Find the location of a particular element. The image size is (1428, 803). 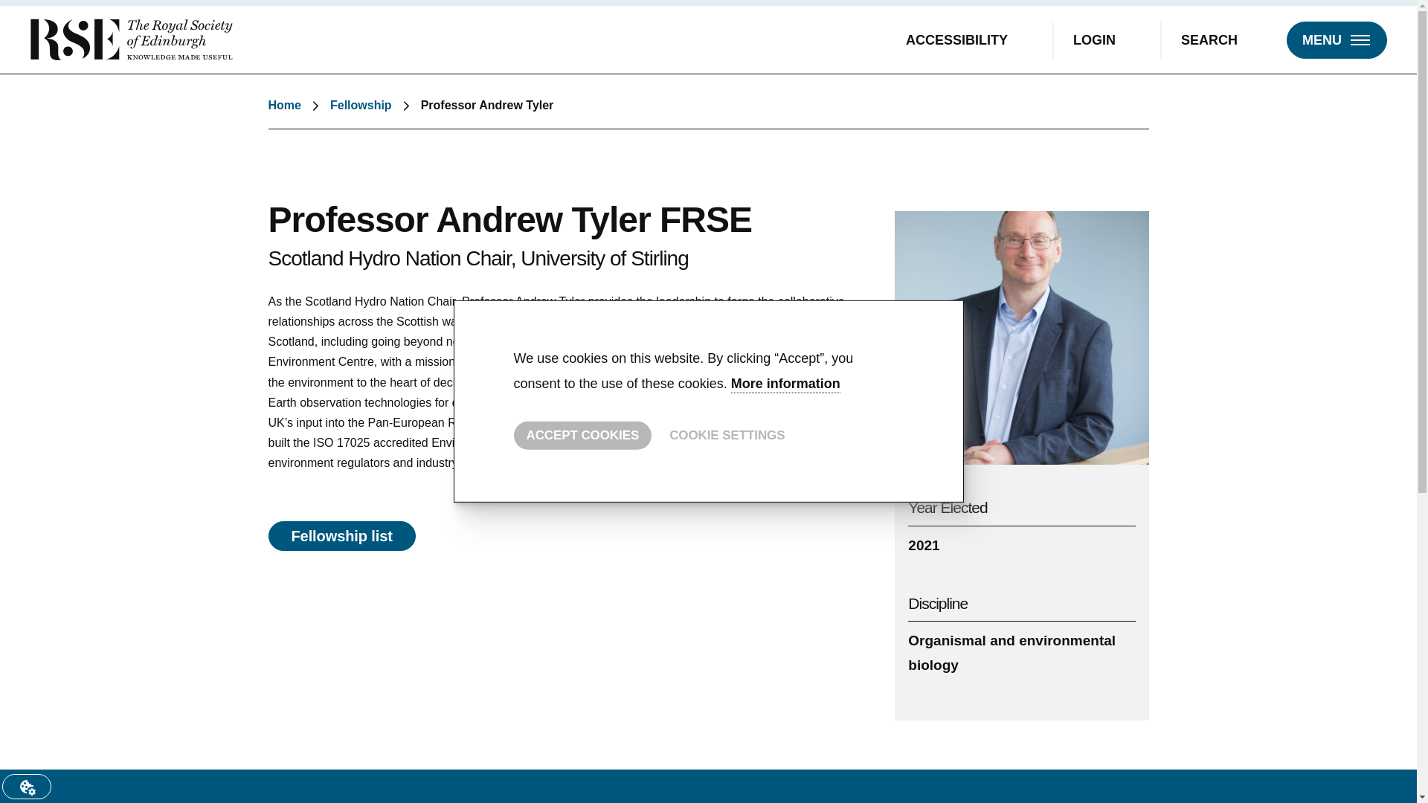

MENU is located at coordinates (1336, 39).